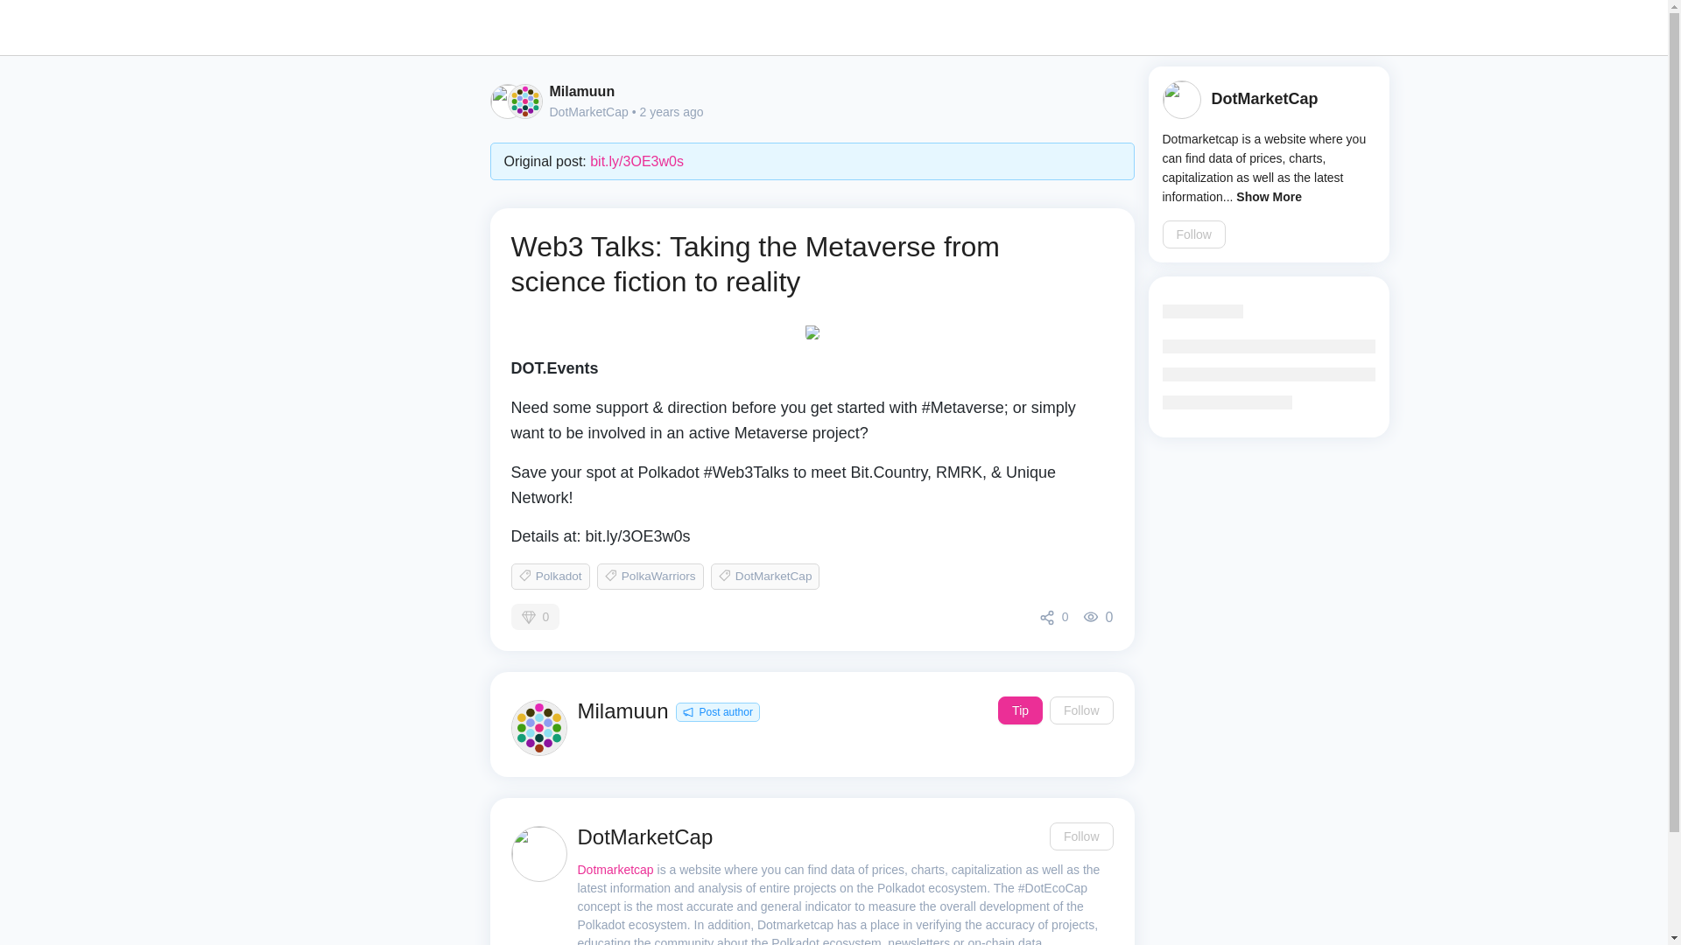 Image resolution: width=1681 pixels, height=945 pixels. What do you see at coordinates (650, 576) in the screenshot?
I see `PolkaWarriors` at bounding box center [650, 576].